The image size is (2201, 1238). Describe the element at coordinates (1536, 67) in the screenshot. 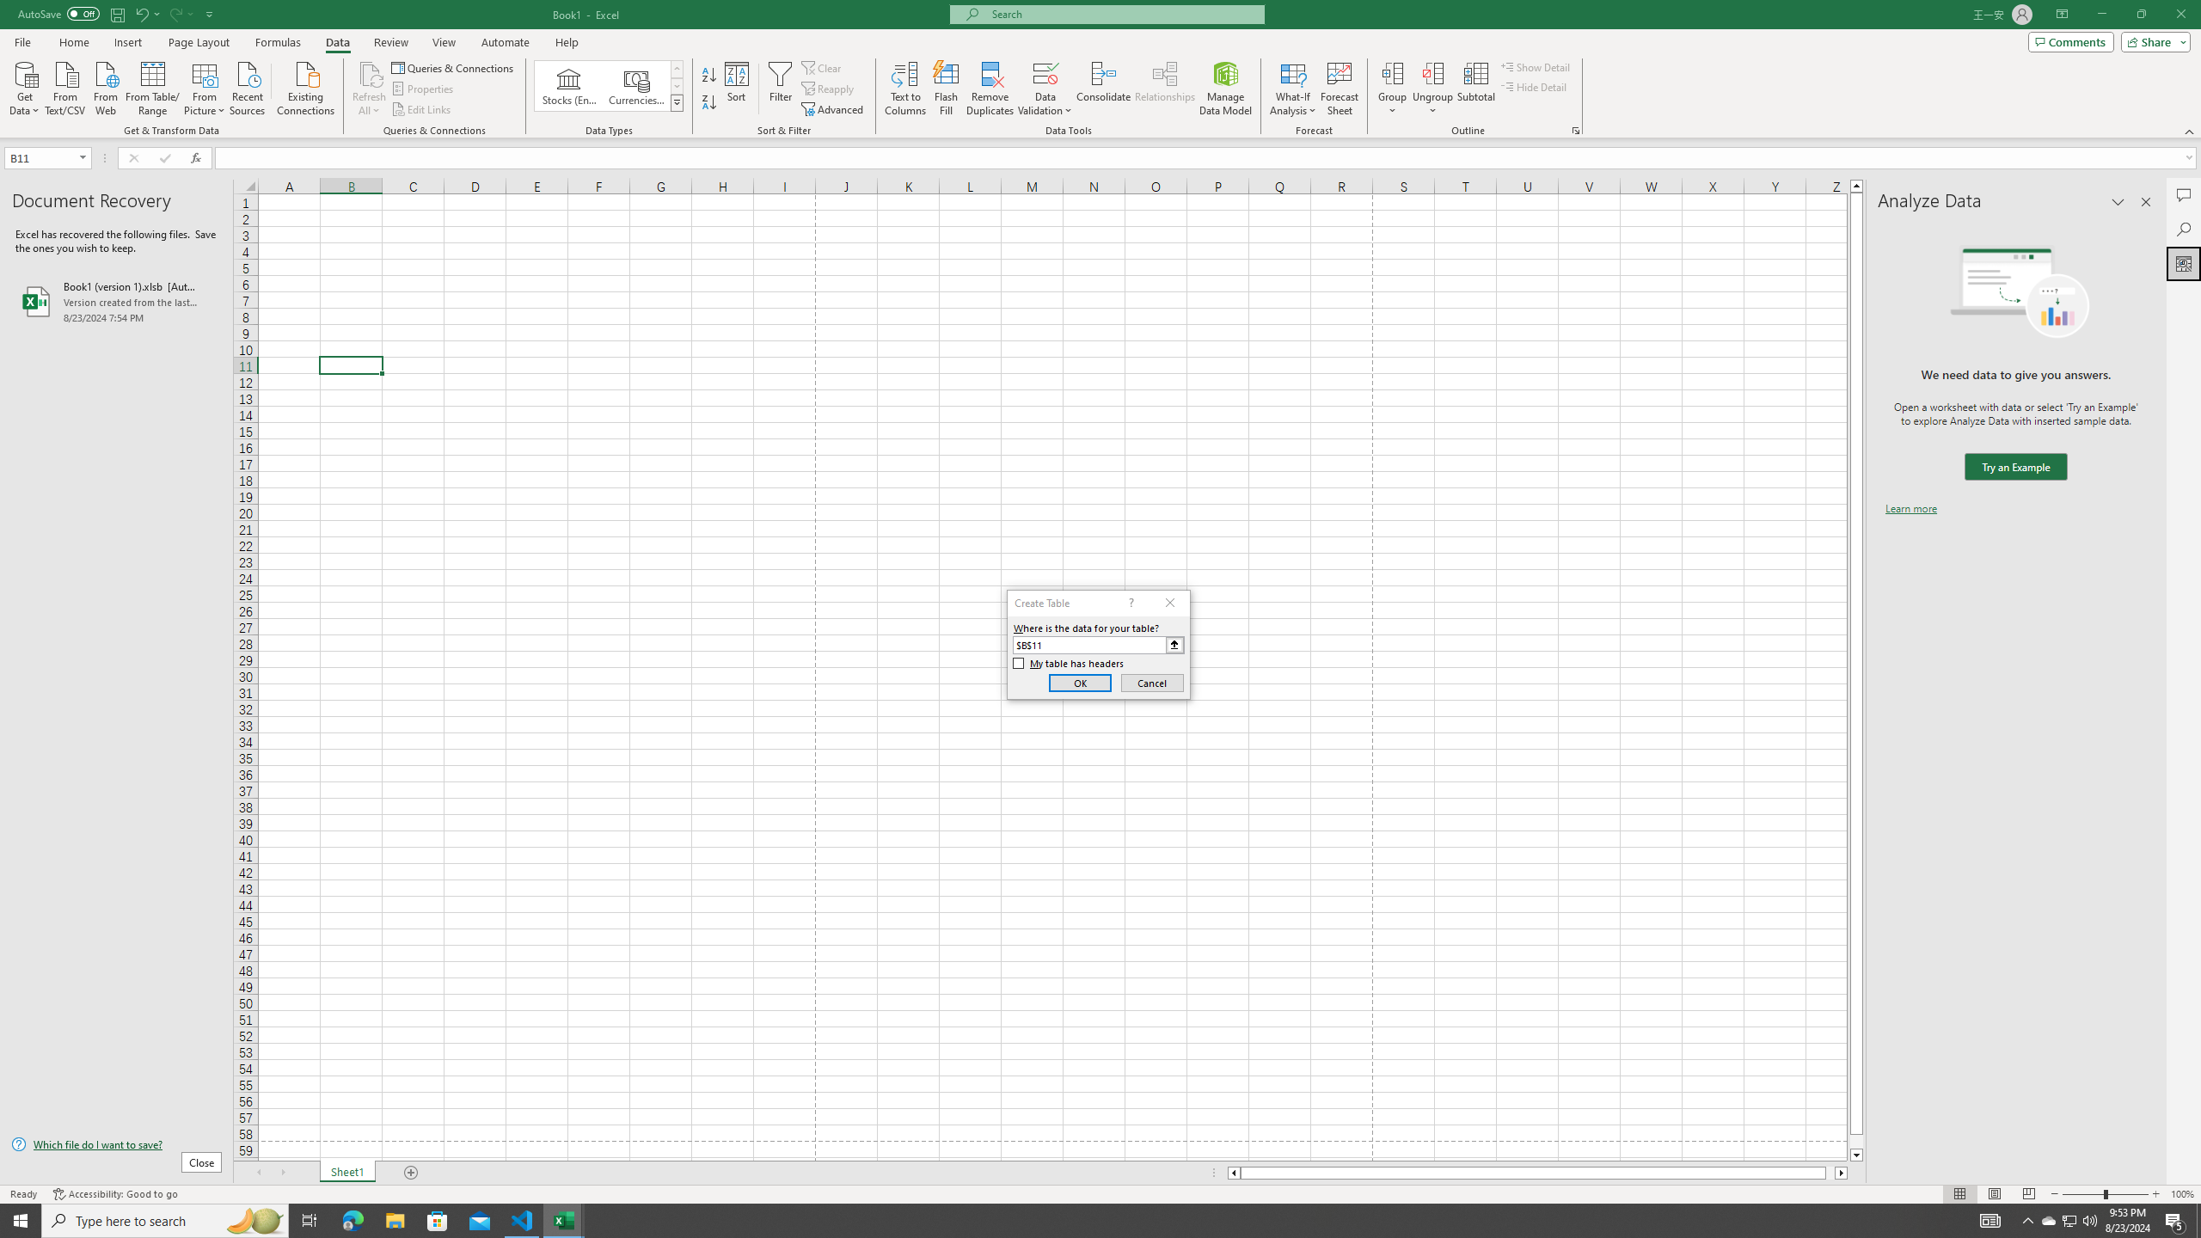

I see `Show Detail` at that location.